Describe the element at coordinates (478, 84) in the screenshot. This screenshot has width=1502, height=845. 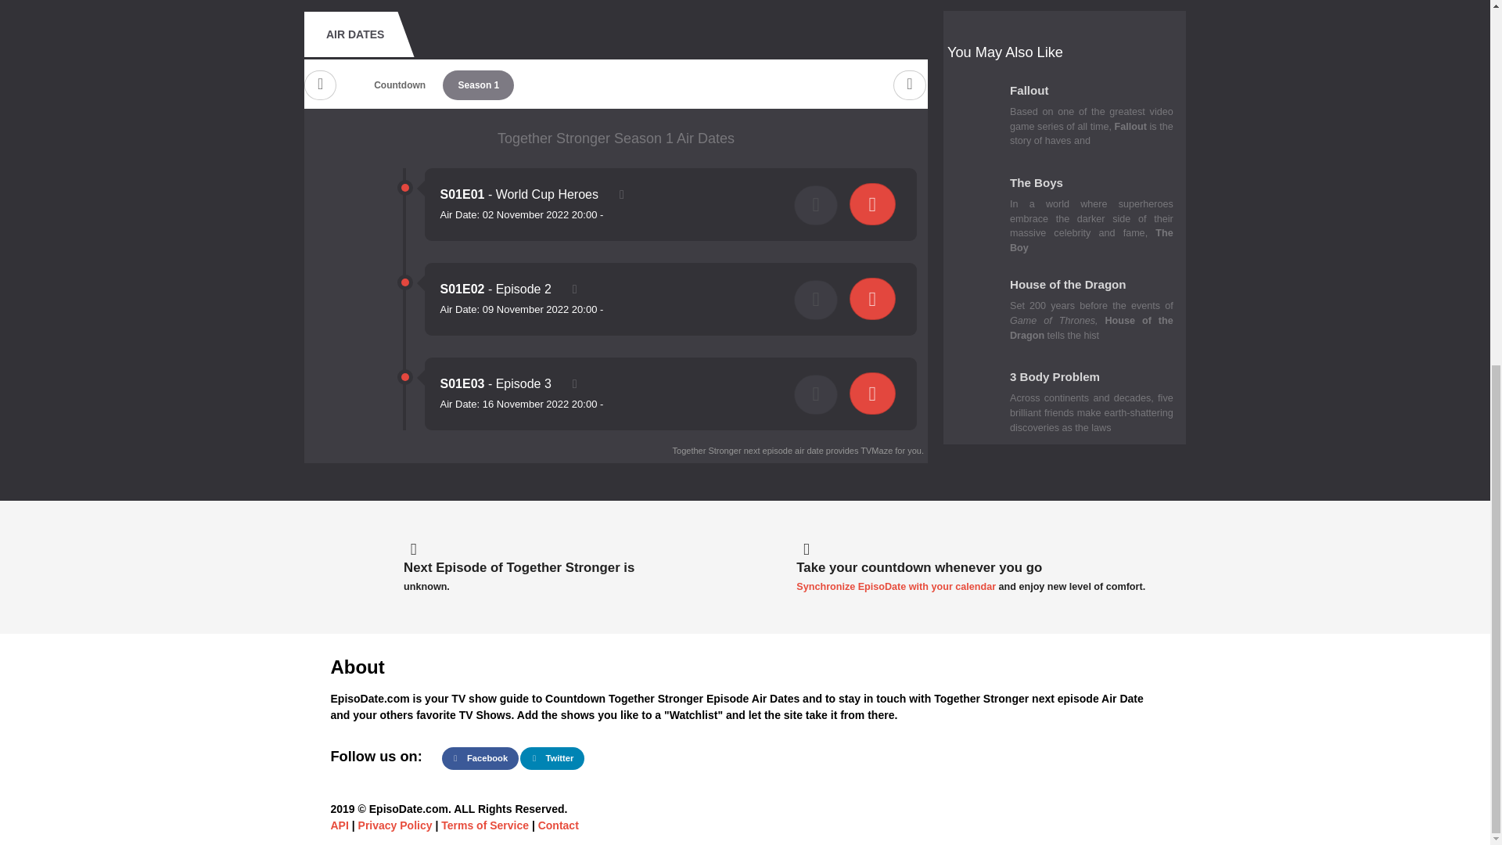
I see `Season 1` at that location.